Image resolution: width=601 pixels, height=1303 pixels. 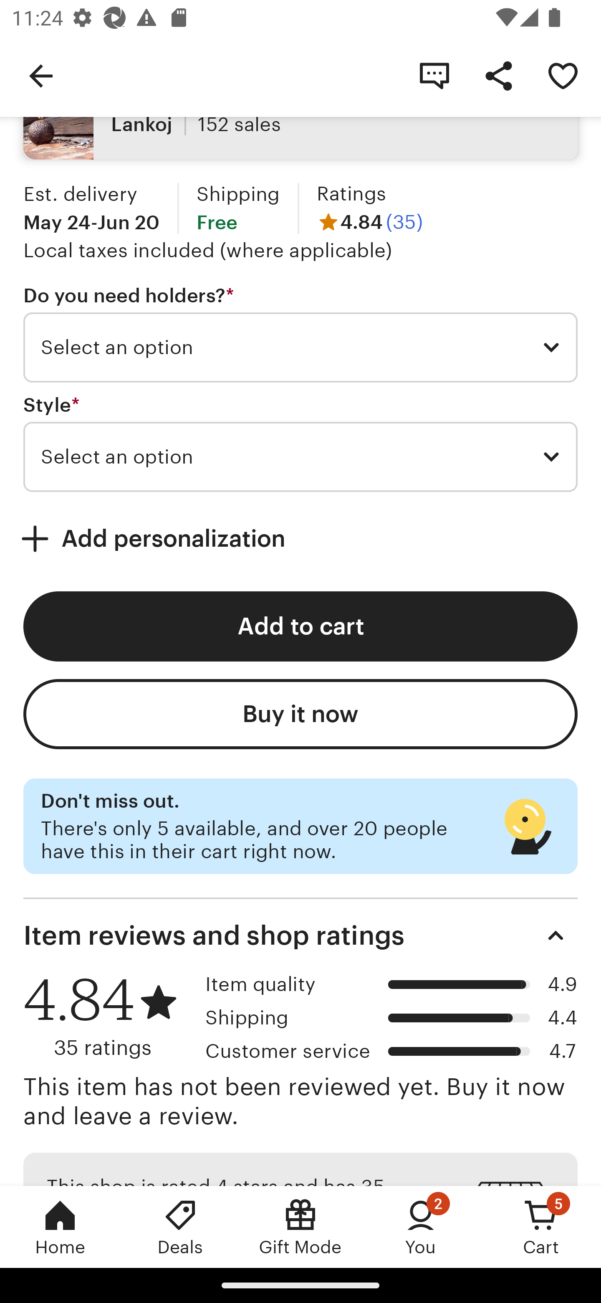 What do you see at coordinates (41, 75) in the screenshot?
I see `Navigate up` at bounding box center [41, 75].